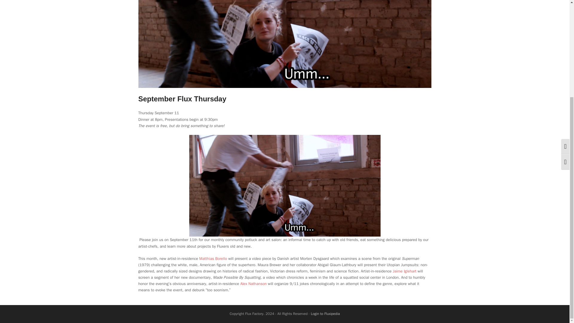 This screenshot has height=323, width=574. I want to click on Alex Nathanson, so click(254, 284).